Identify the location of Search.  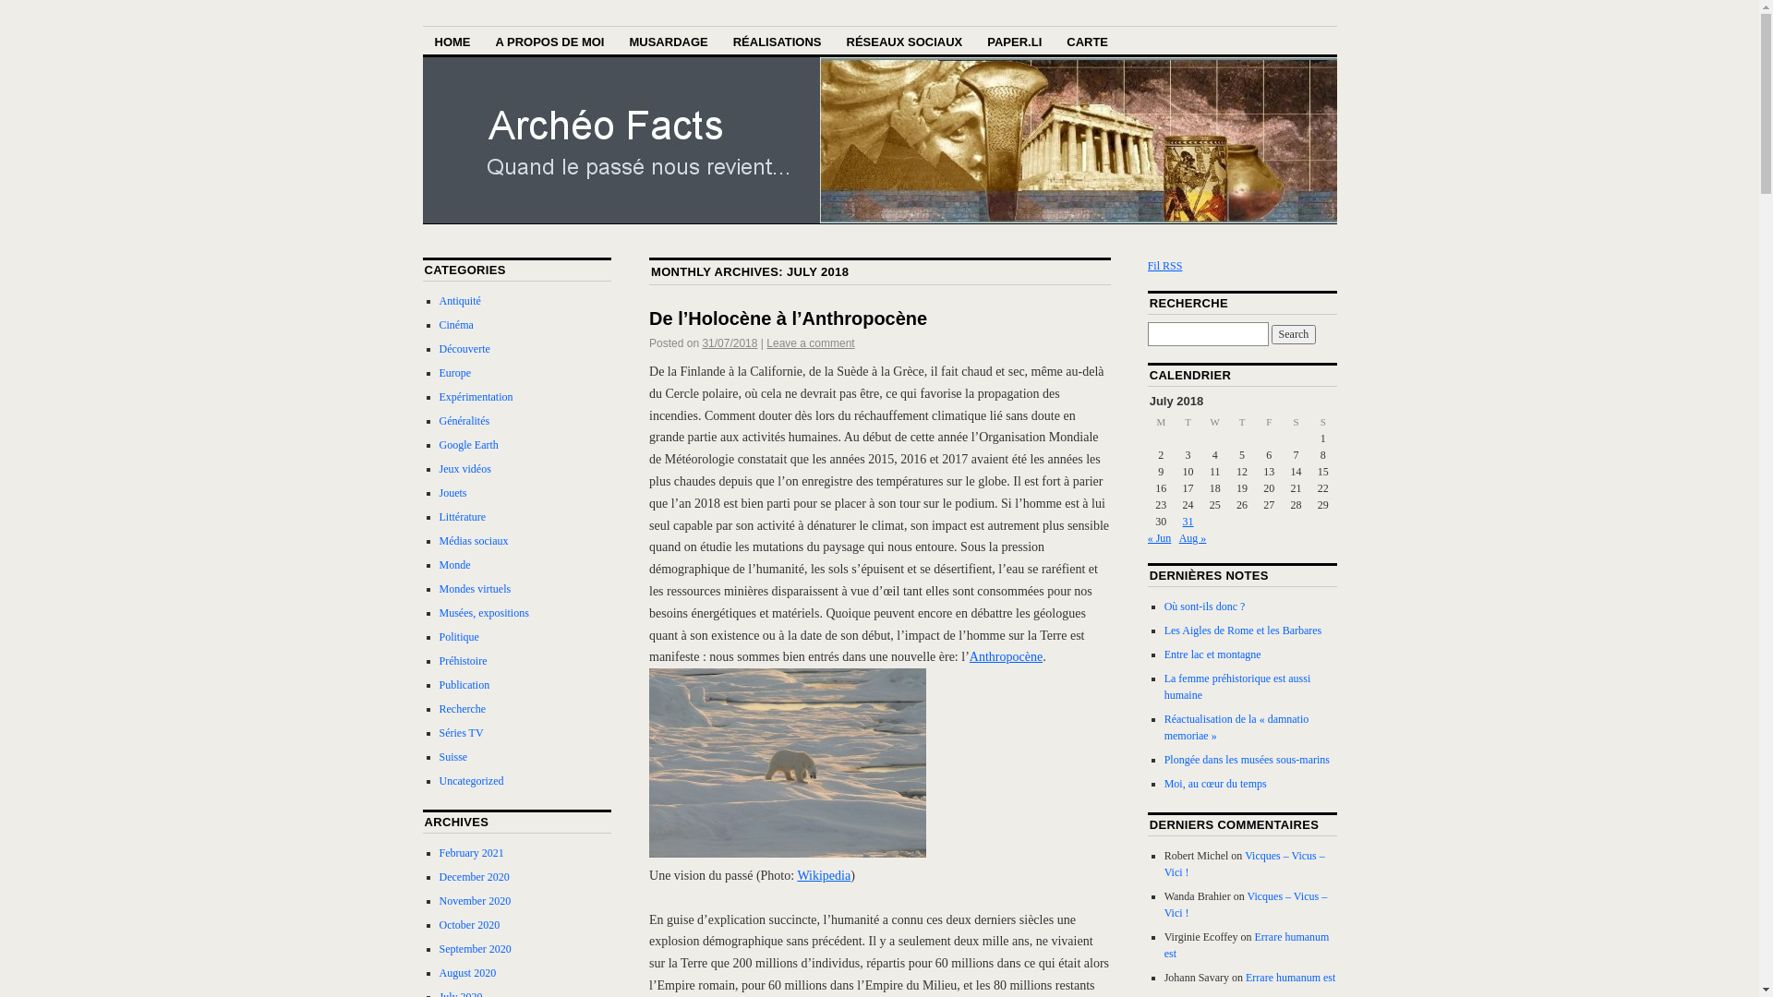
(1295, 334).